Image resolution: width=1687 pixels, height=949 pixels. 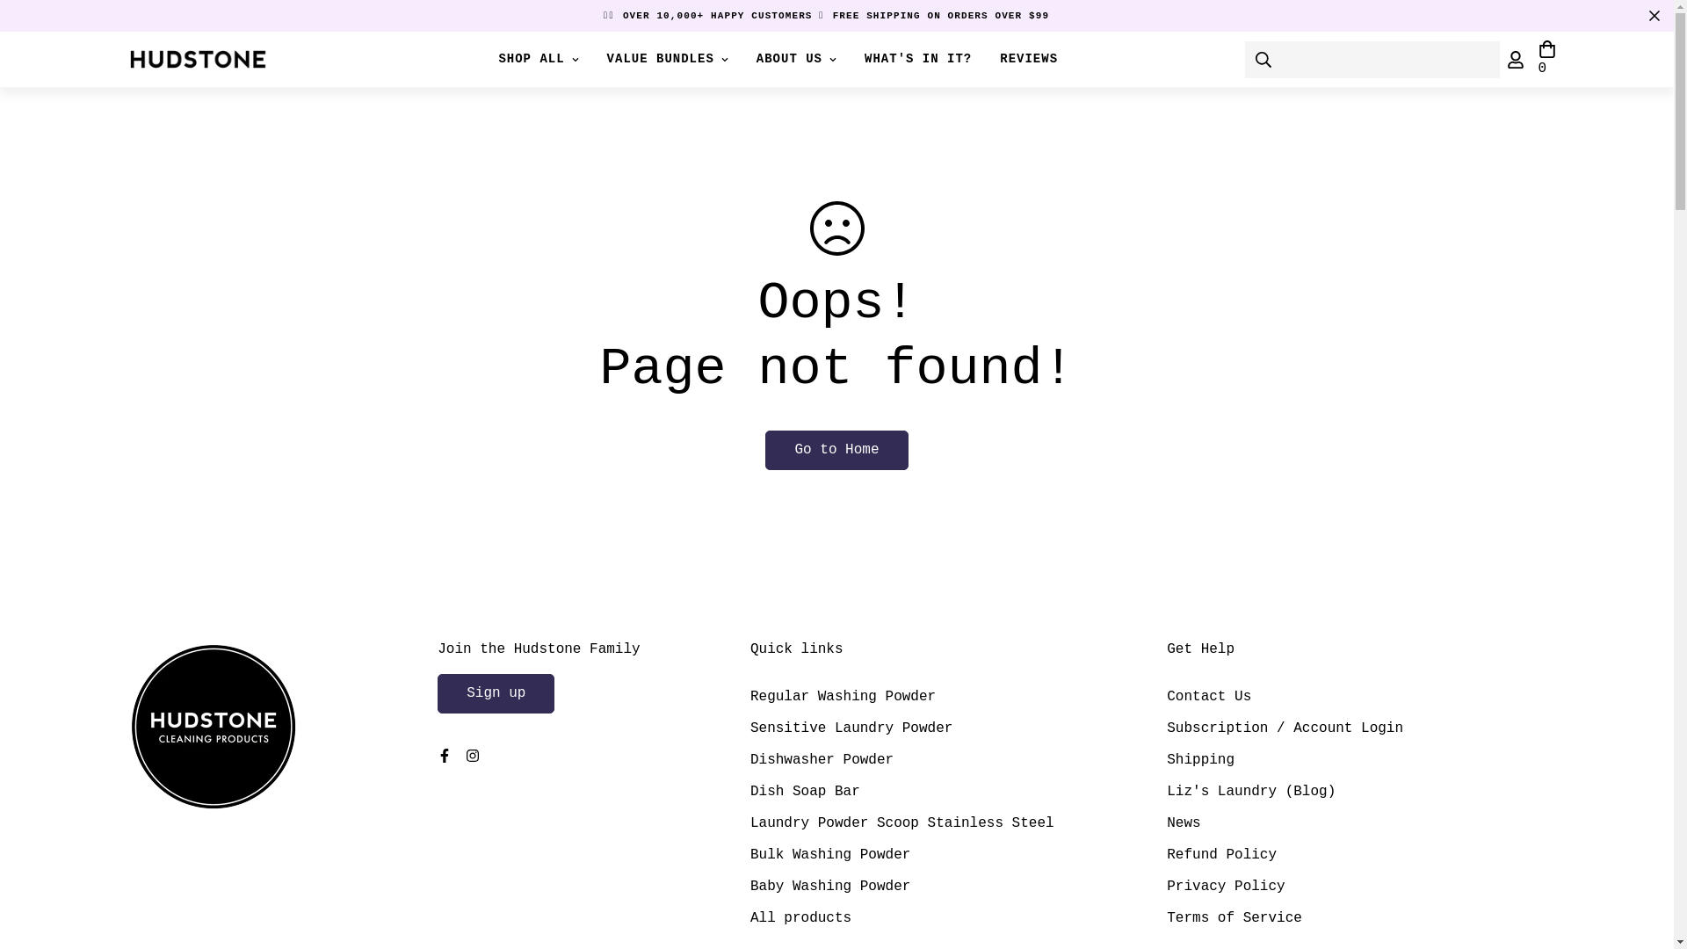 What do you see at coordinates (1546, 60) in the screenshot?
I see `0` at bounding box center [1546, 60].